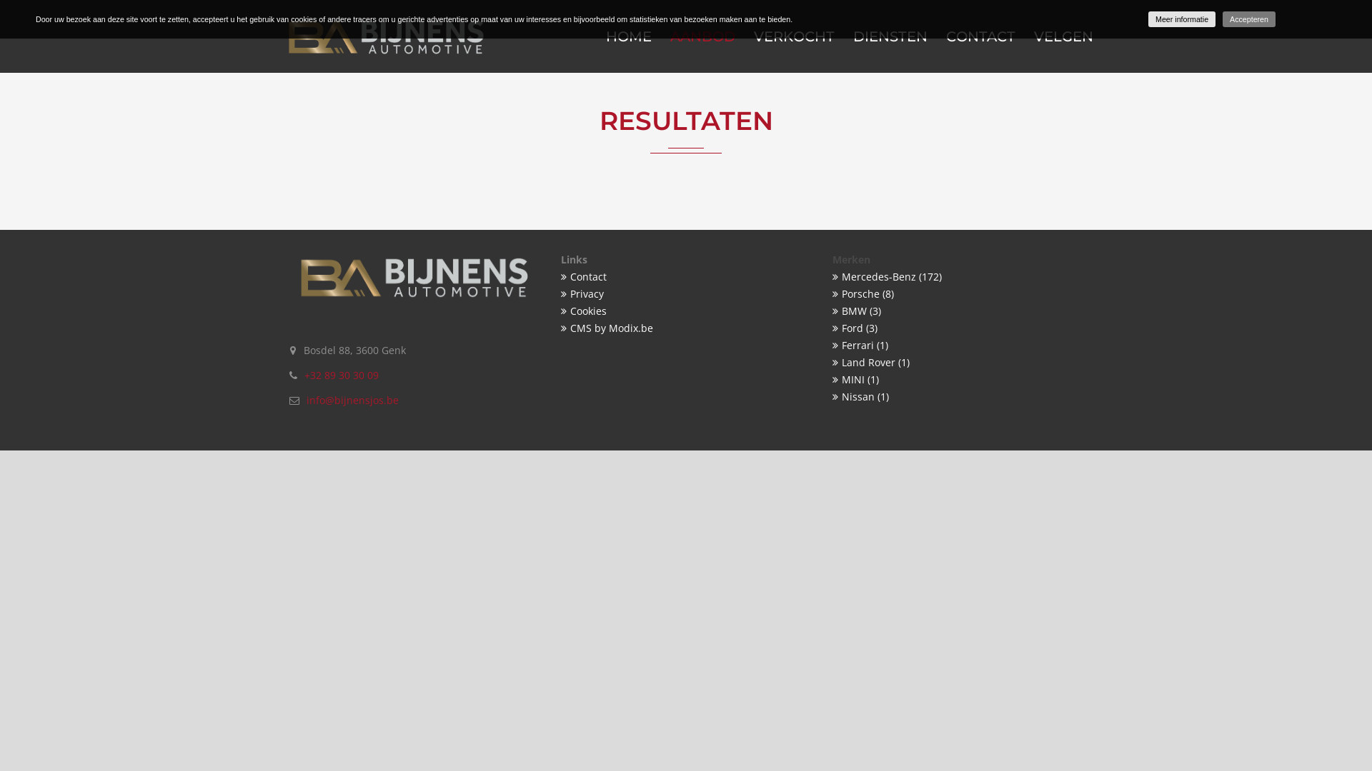 The height and width of the screenshot is (771, 1372). Describe the element at coordinates (386, 37) in the screenshot. I see `Autohaus Logo` at that location.